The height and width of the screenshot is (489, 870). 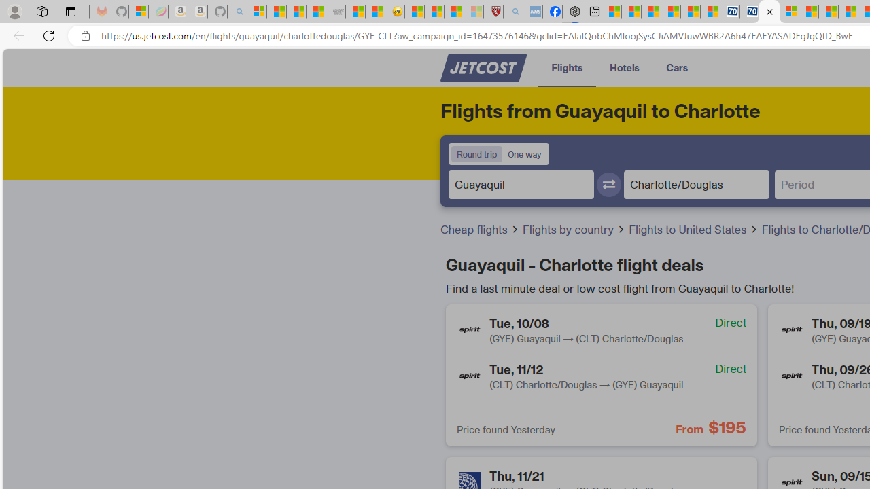 I want to click on Recipes - MSN, so click(x=415, y=12).